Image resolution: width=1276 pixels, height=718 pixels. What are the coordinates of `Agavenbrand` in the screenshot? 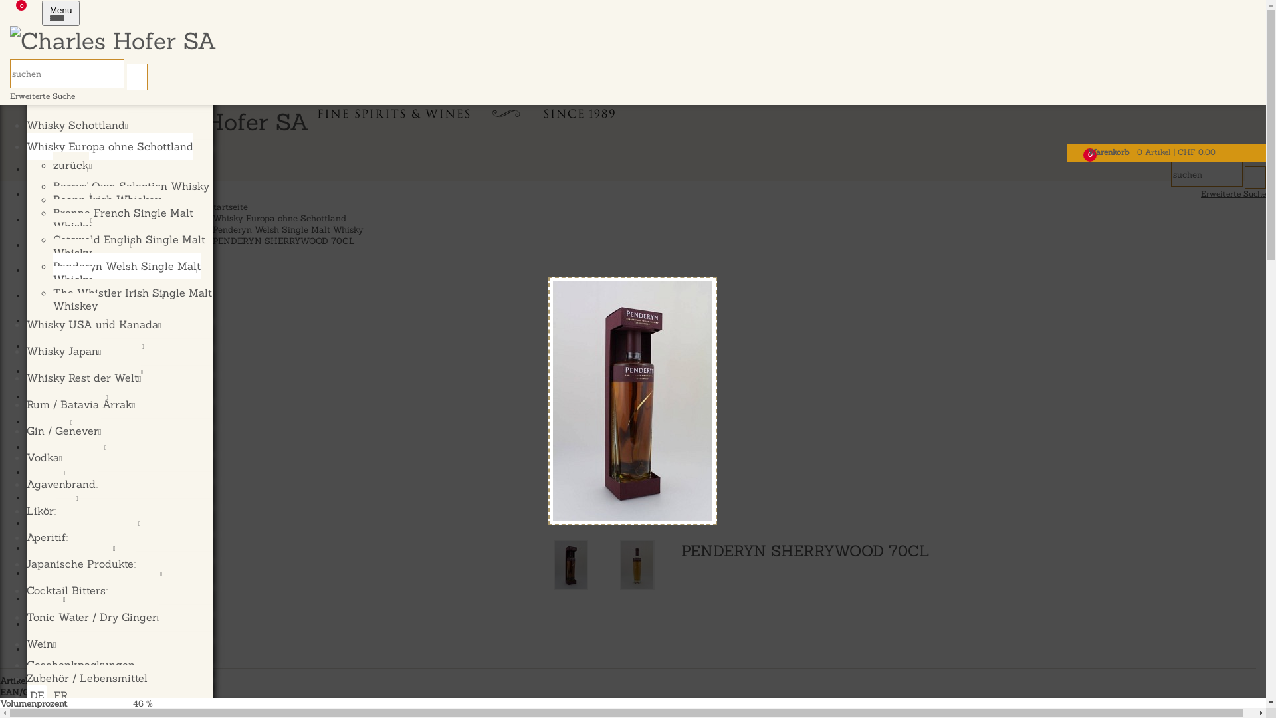 It's located at (72, 448).